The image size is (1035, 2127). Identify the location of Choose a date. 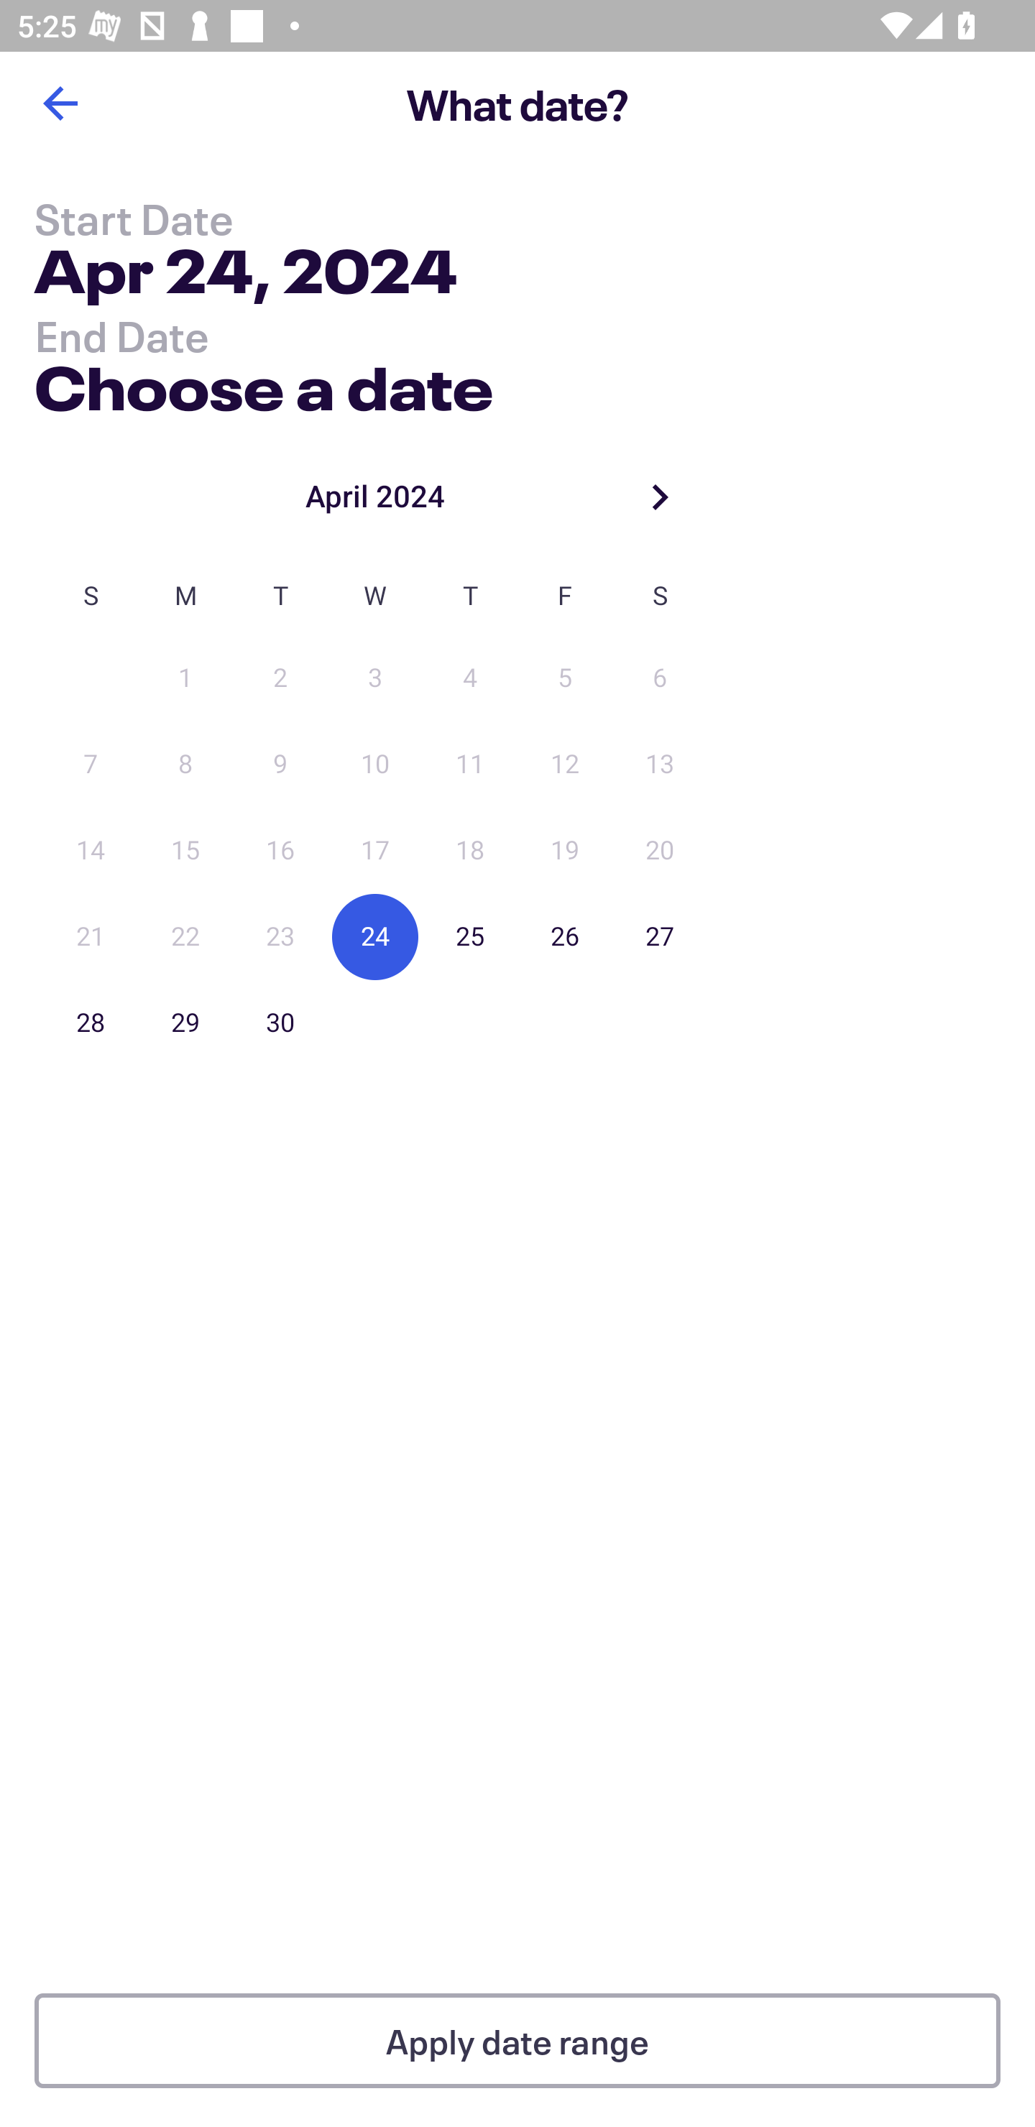
(263, 382).